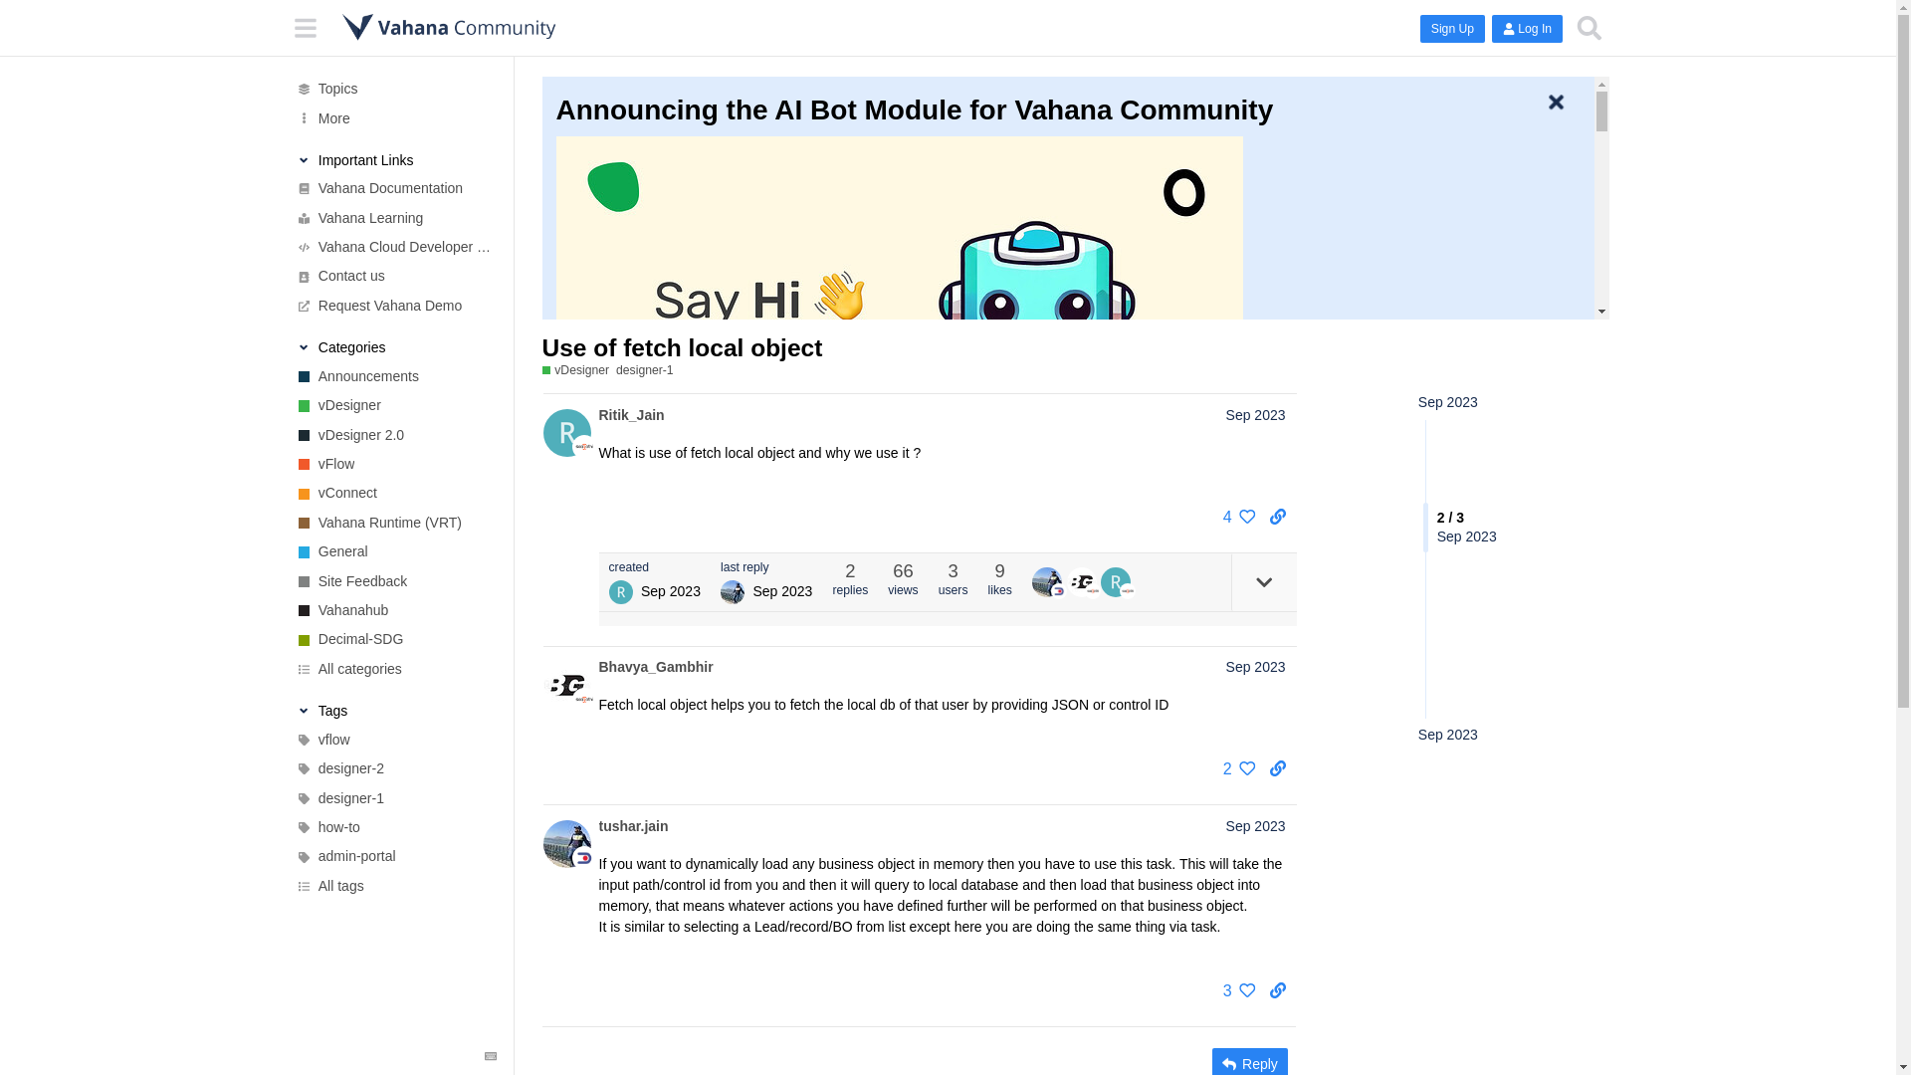 The width and height of the screenshot is (1911, 1075). I want to click on Sign Up, so click(1451, 29).